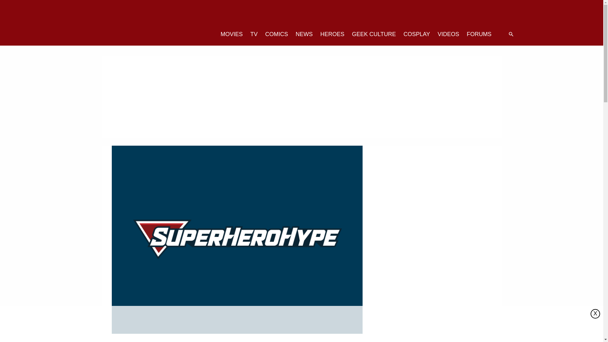 The width and height of the screenshot is (608, 342). What do you see at coordinates (332, 34) in the screenshot?
I see `HEROES` at bounding box center [332, 34].